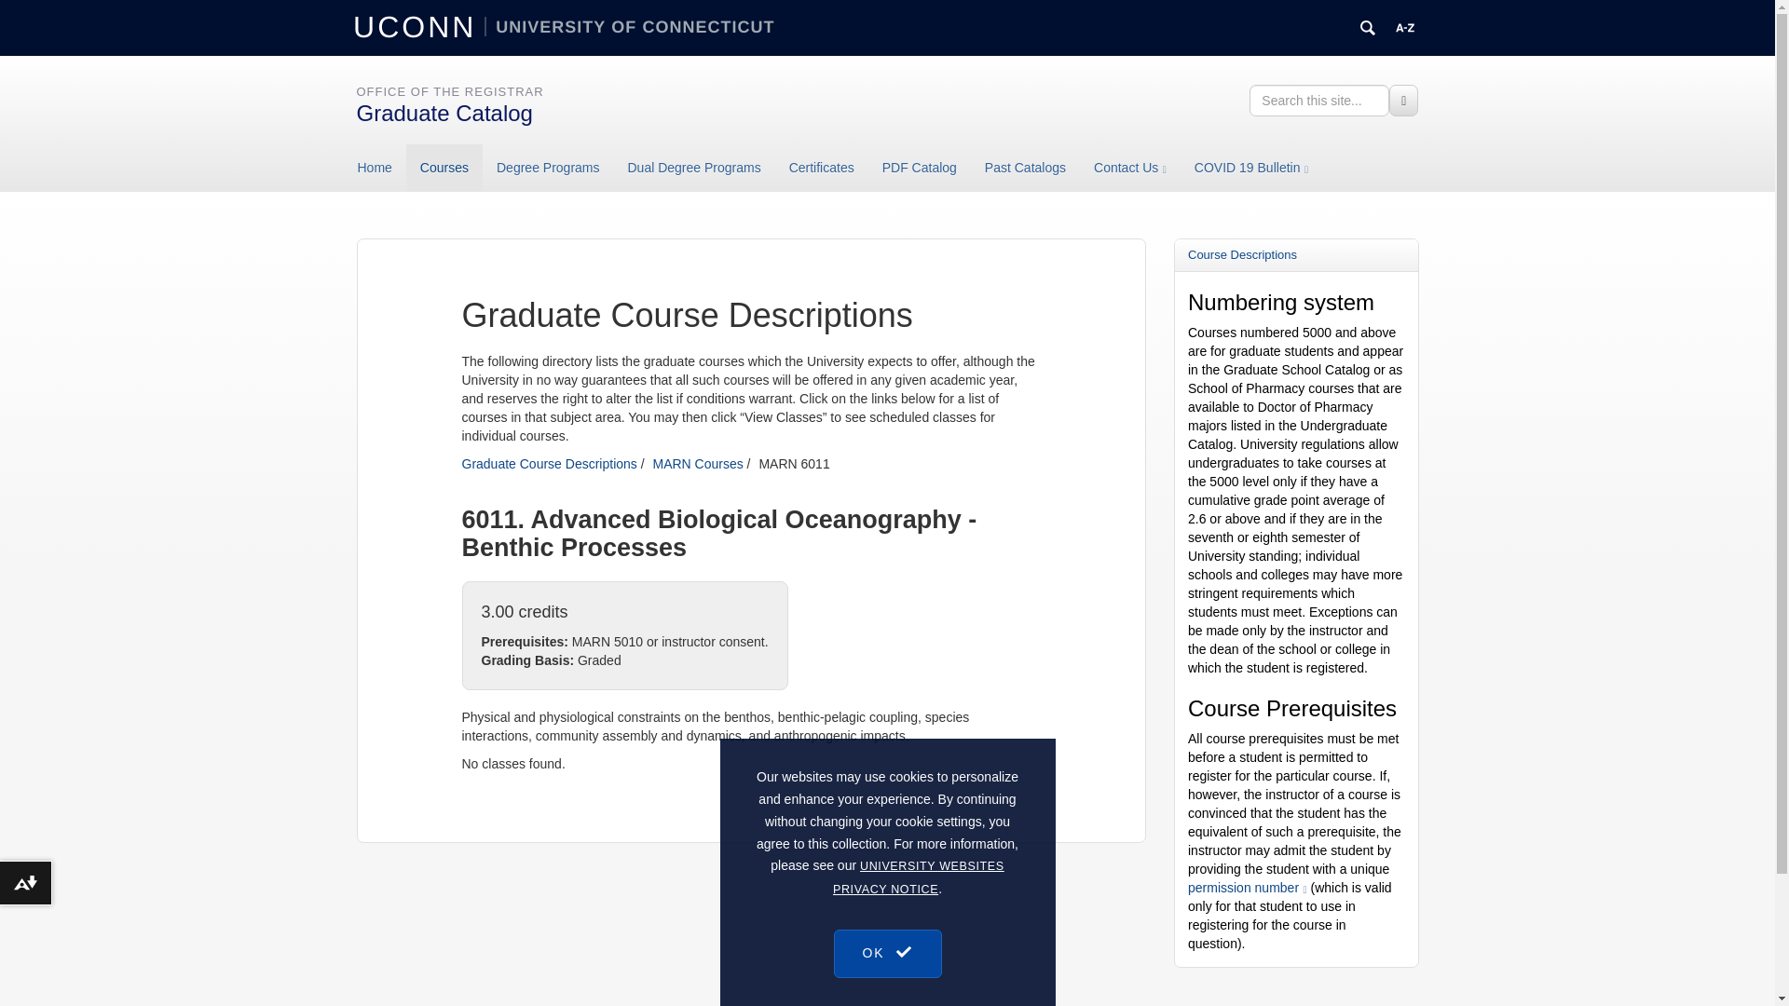 This screenshot has width=1789, height=1006. Describe the element at coordinates (630, 26) in the screenshot. I see `UNIVERSITY OF CONNECTICUT` at that location.